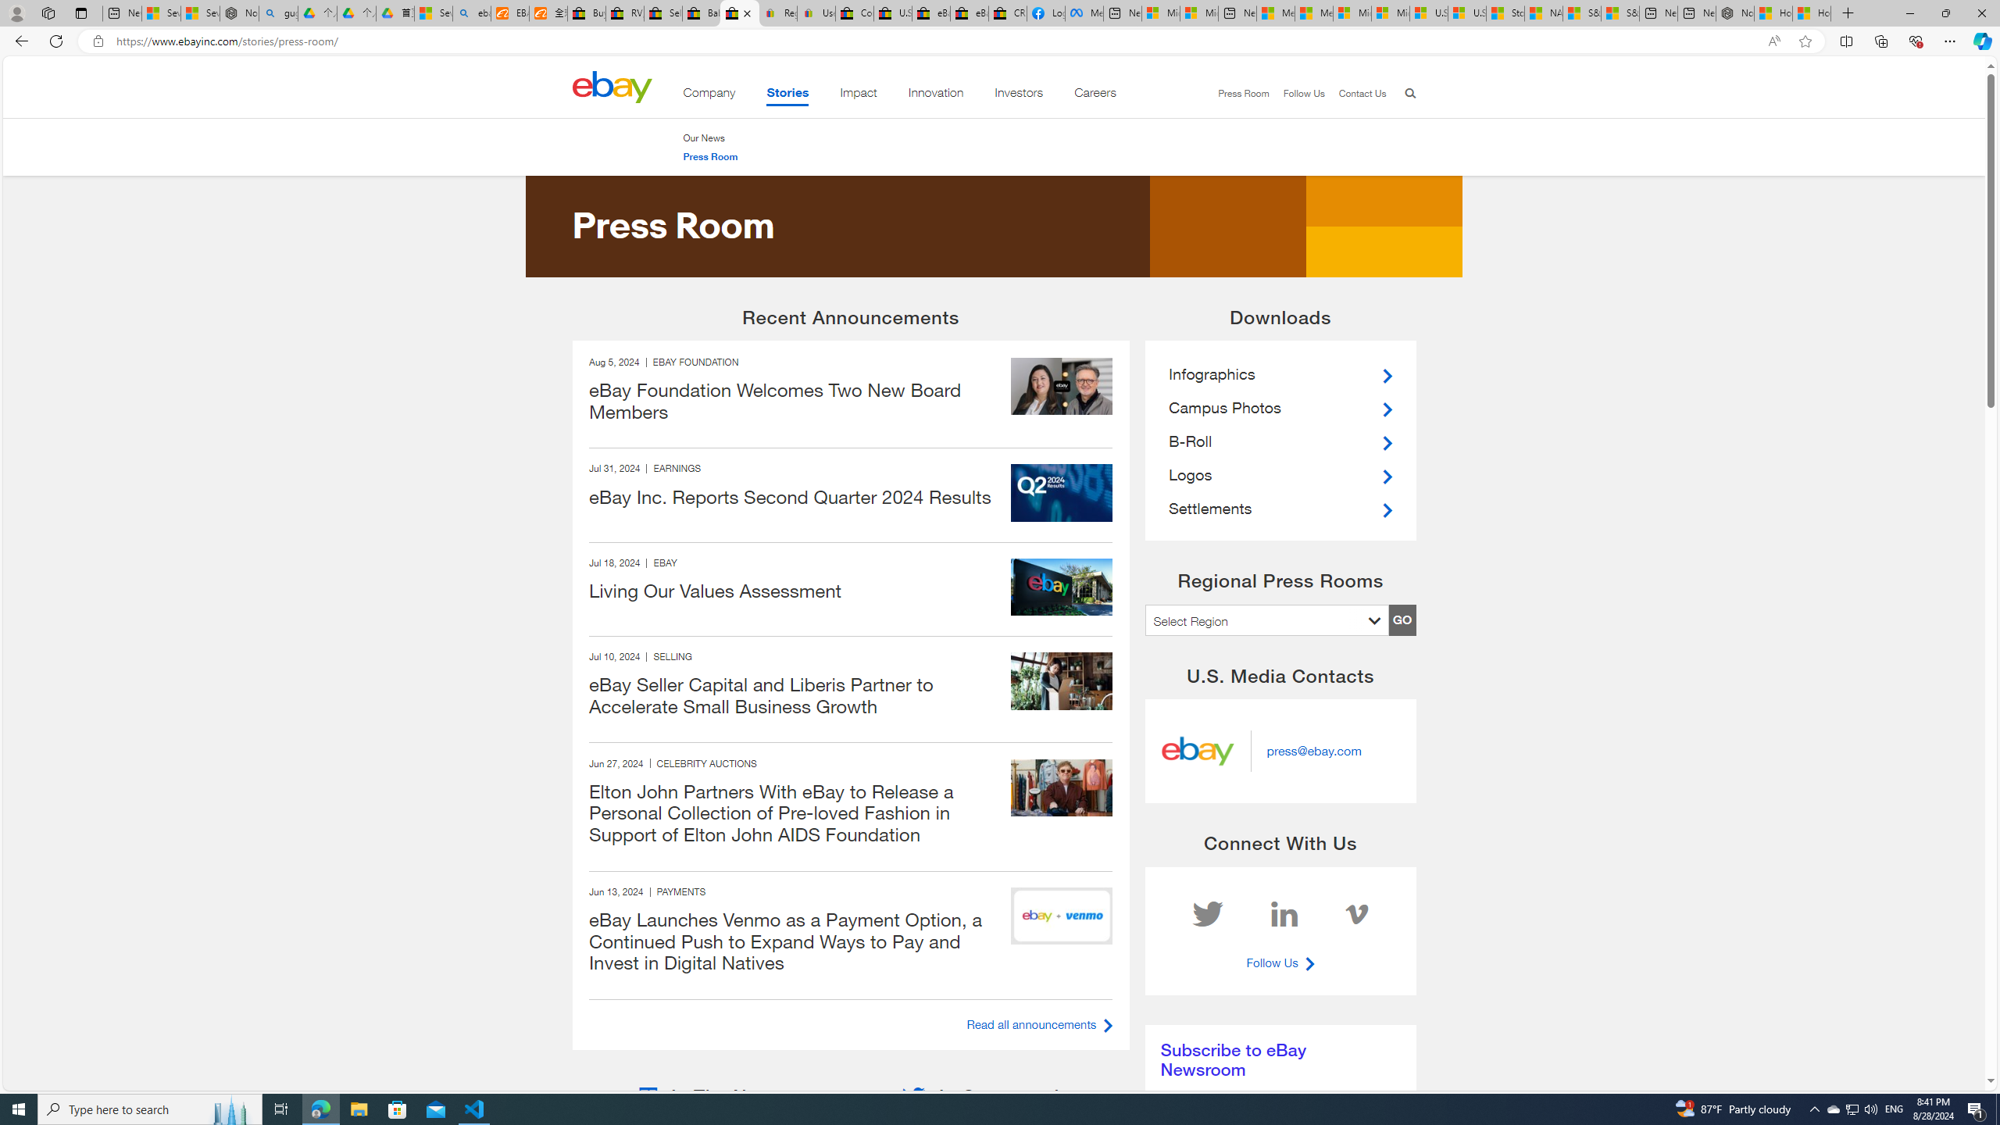 This screenshot has width=2000, height=1125. I want to click on Press Room - eBay Inc., so click(739, 13).